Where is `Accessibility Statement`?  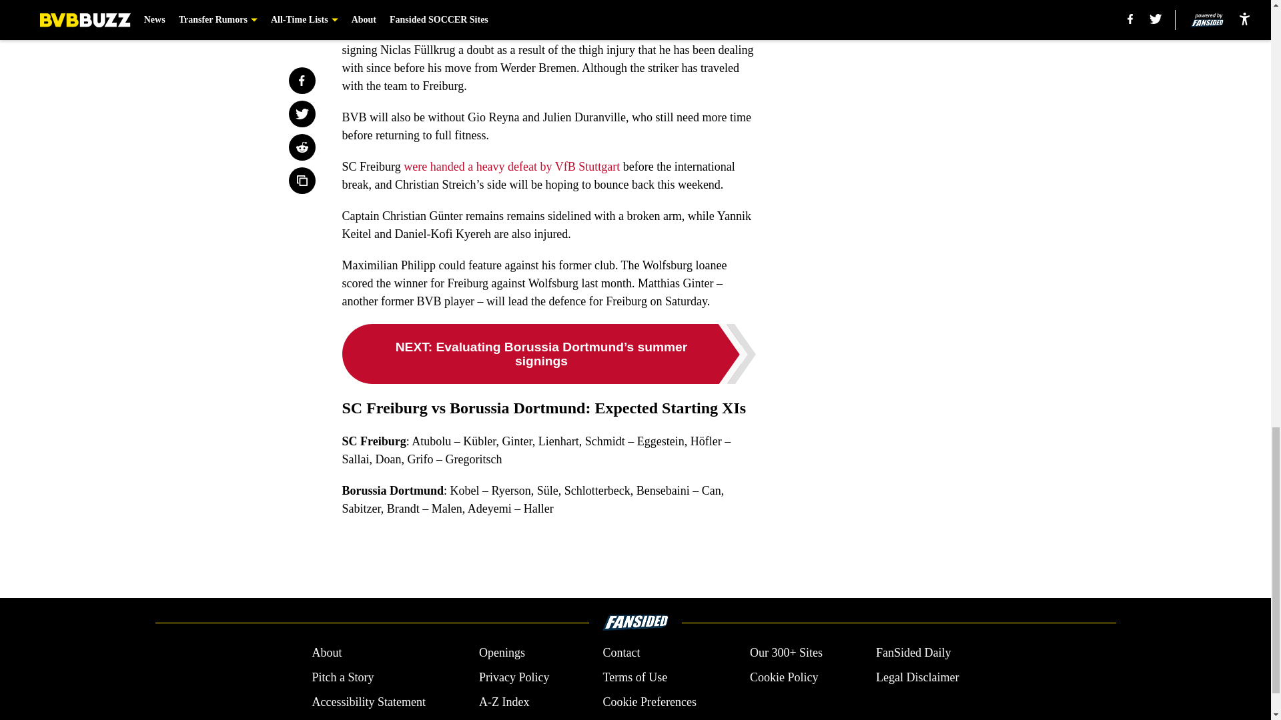 Accessibility Statement is located at coordinates (368, 703).